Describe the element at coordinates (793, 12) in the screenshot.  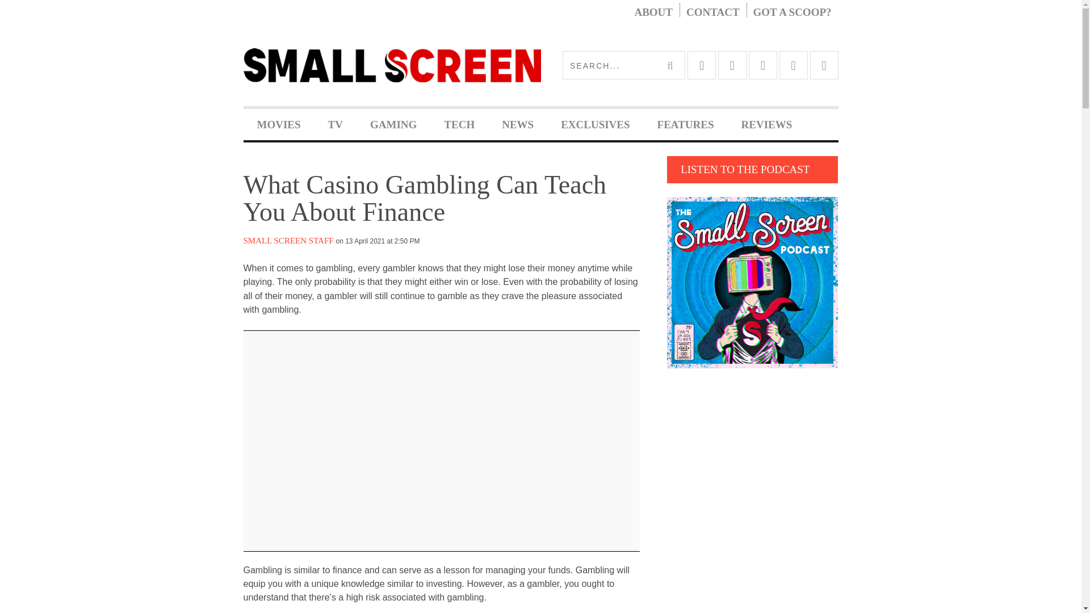
I see `GOT A SCOOP?` at that location.